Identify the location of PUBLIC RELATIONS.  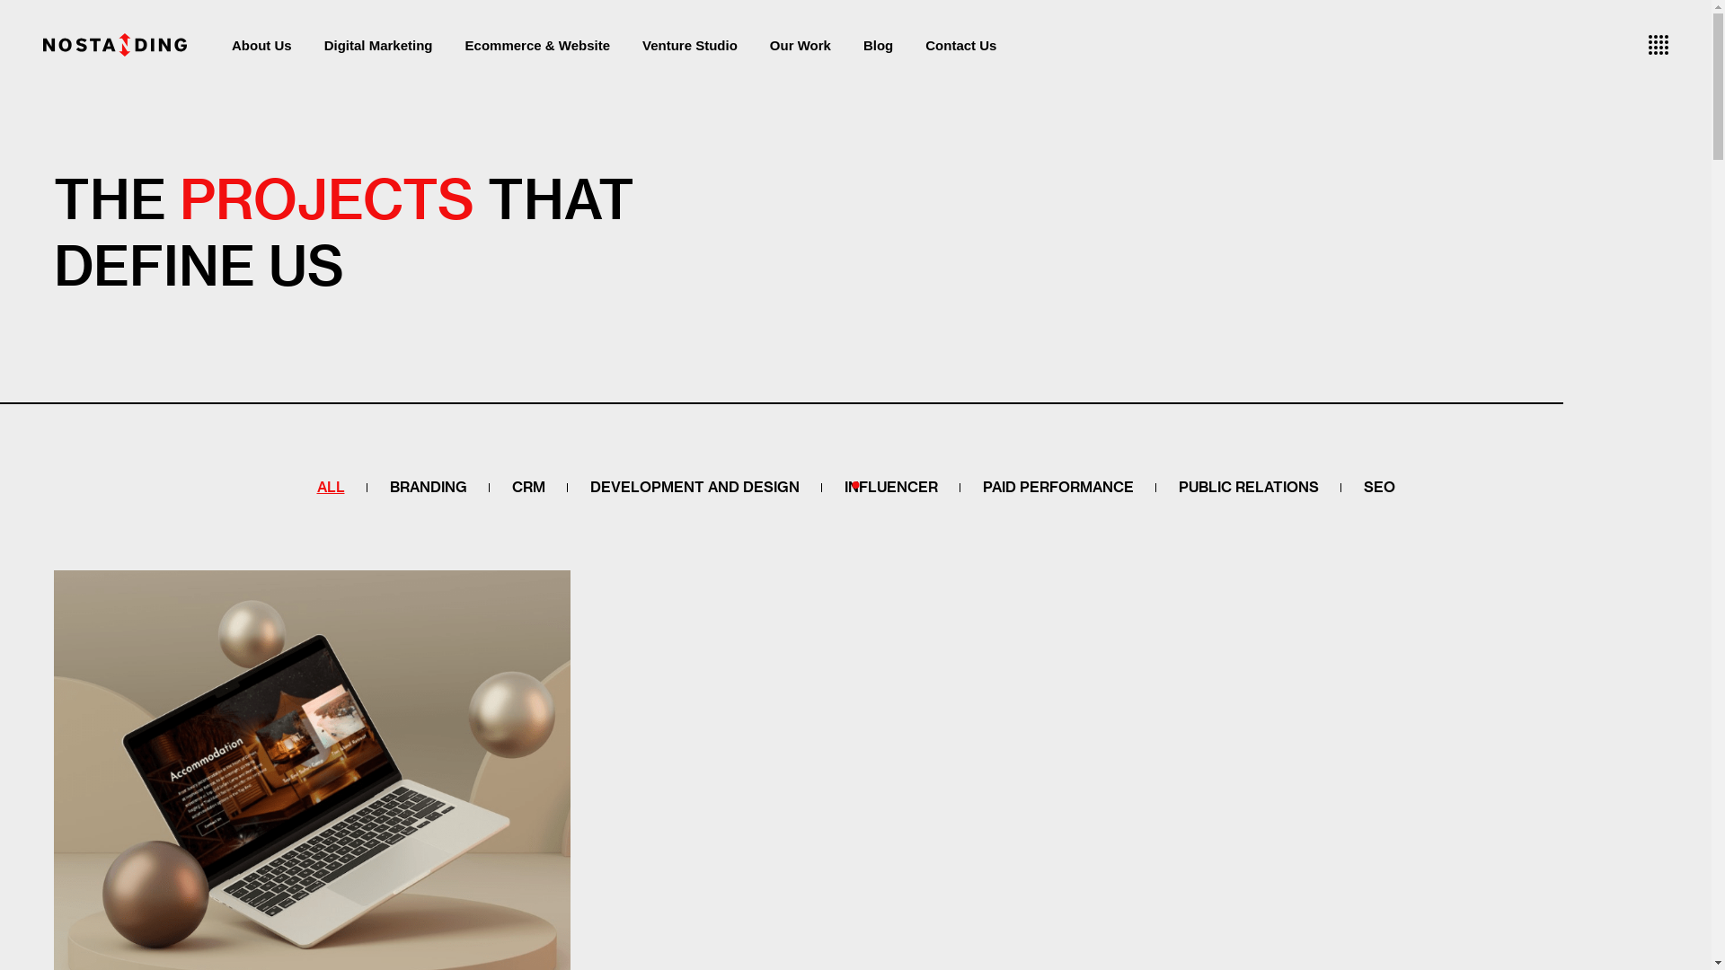
(1248, 487).